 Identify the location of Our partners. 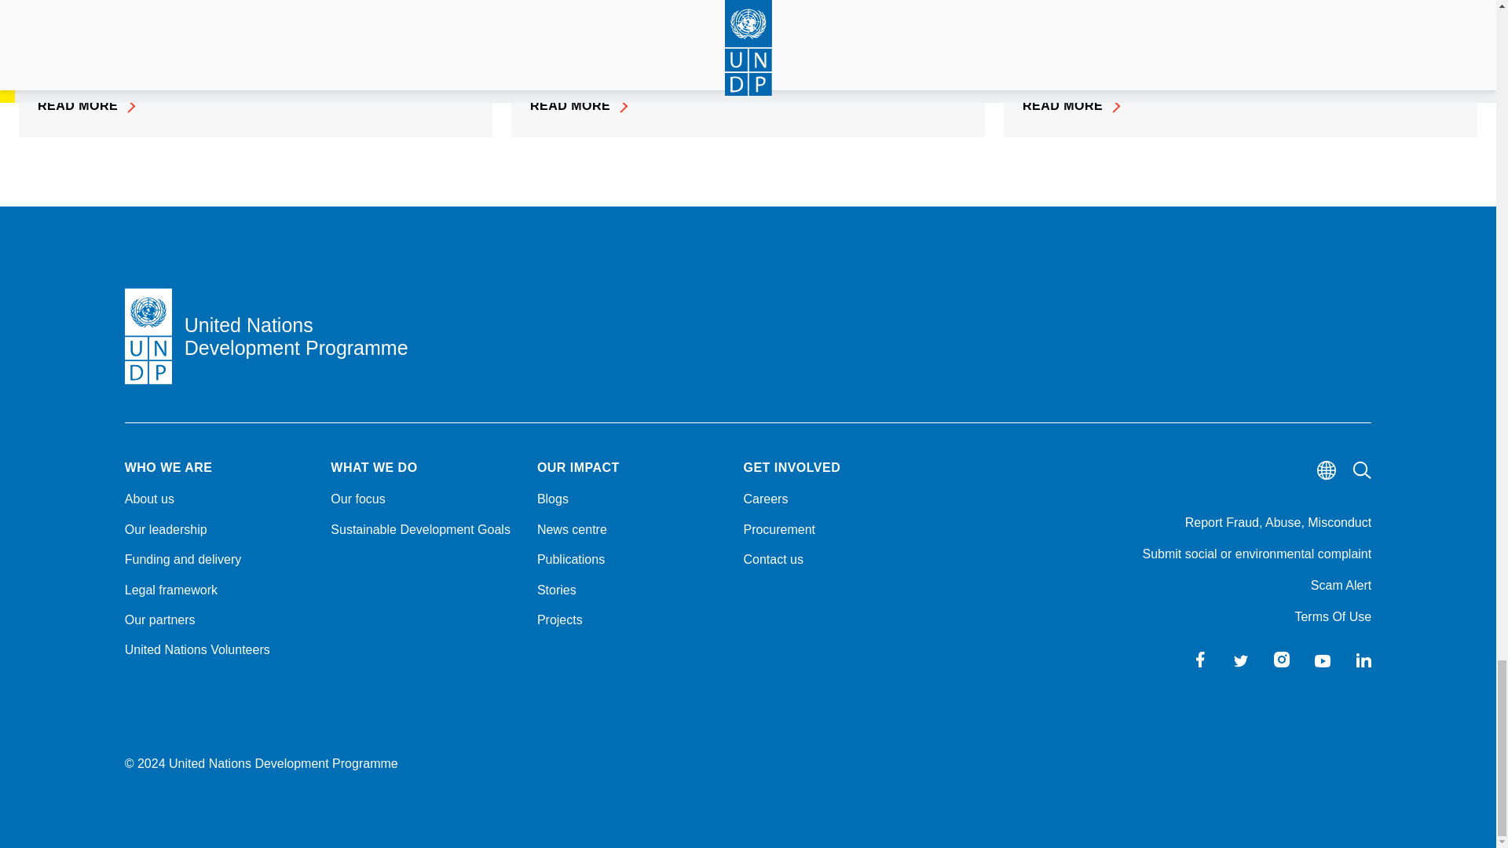
(218, 620).